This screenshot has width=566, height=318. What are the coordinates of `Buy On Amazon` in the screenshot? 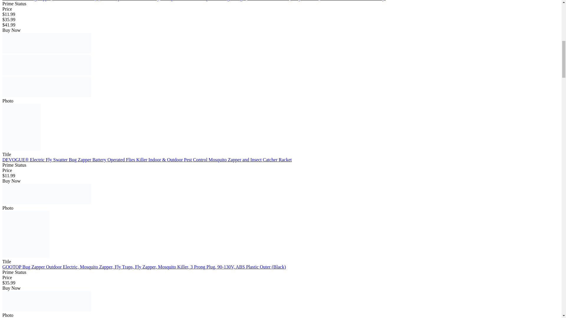 It's located at (47, 194).